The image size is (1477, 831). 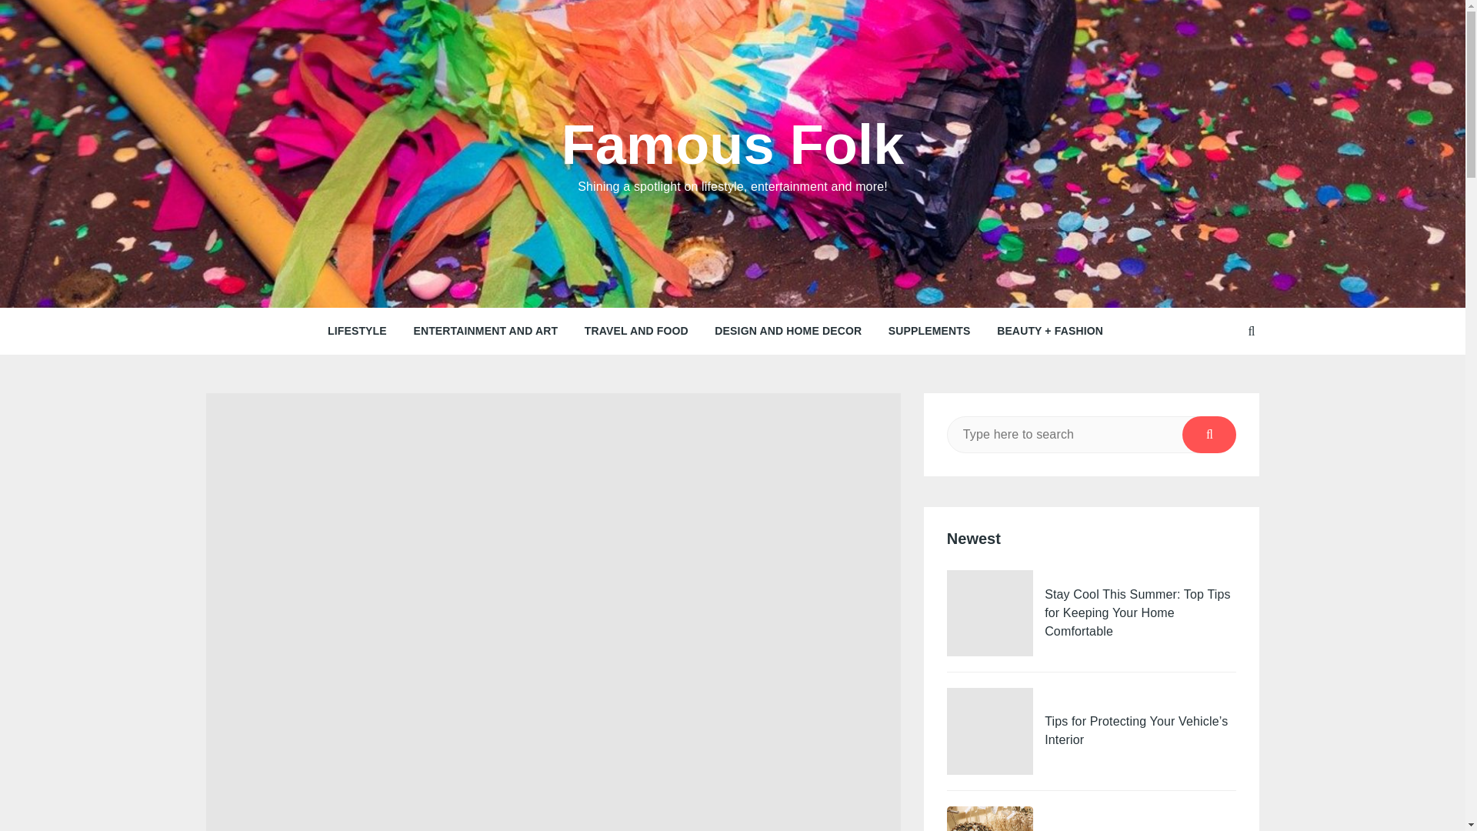 I want to click on SUPPLEMENTS, so click(x=929, y=331).